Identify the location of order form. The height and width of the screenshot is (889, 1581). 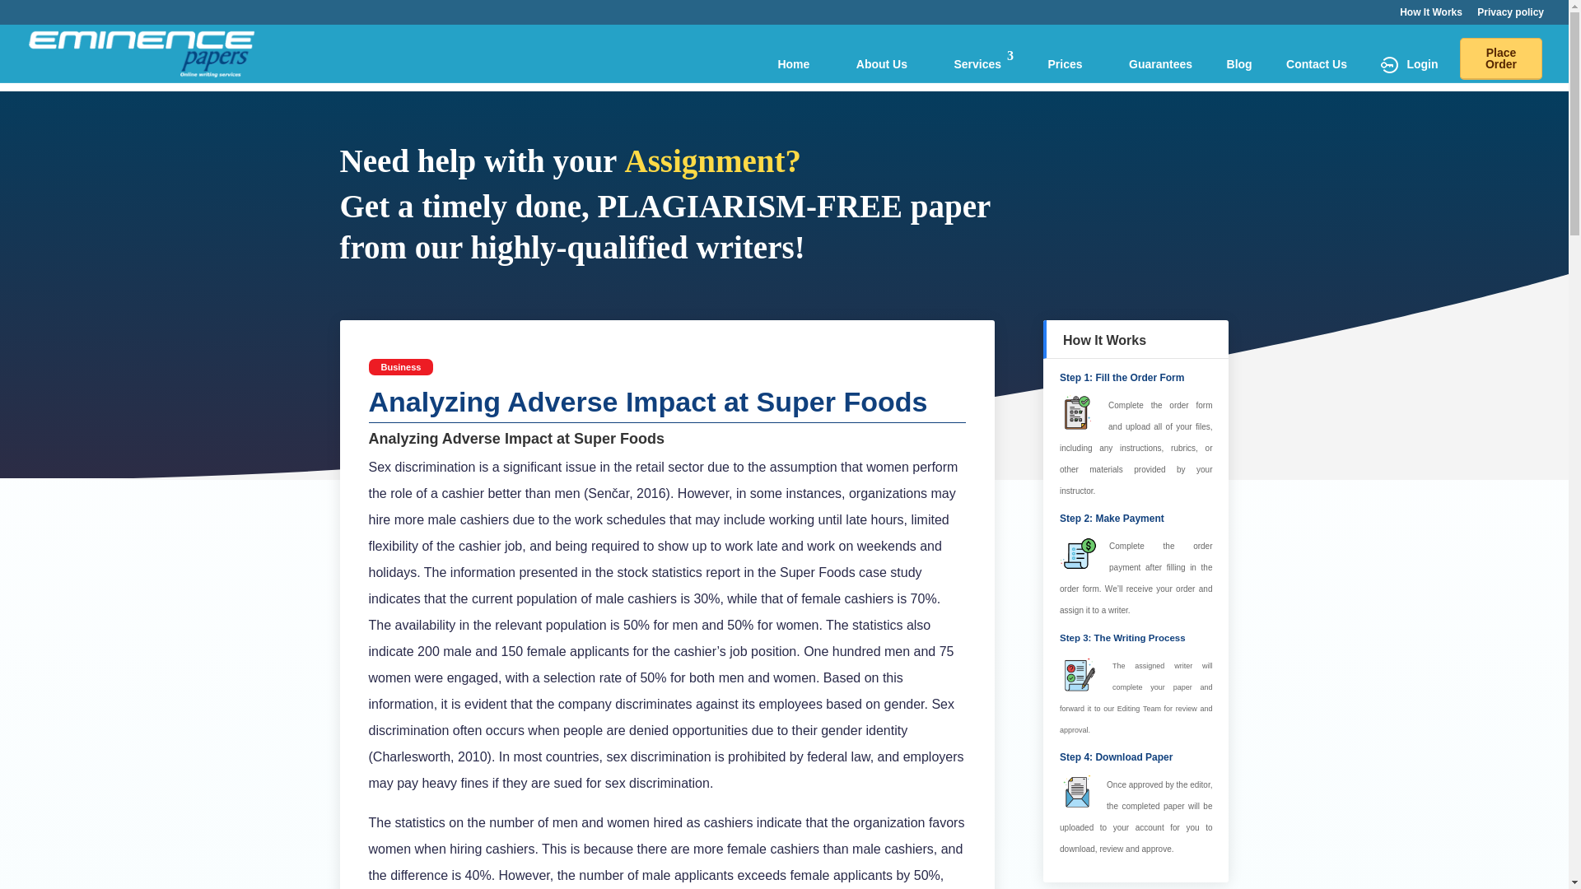
(1191, 405).